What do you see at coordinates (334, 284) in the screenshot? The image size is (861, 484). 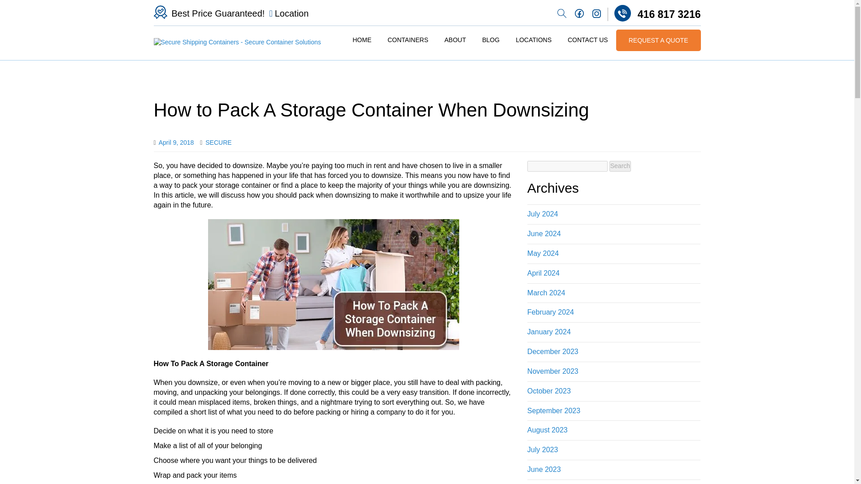 I see `How To Pack A Storage Container When Downsizing` at bounding box center [334, 284].